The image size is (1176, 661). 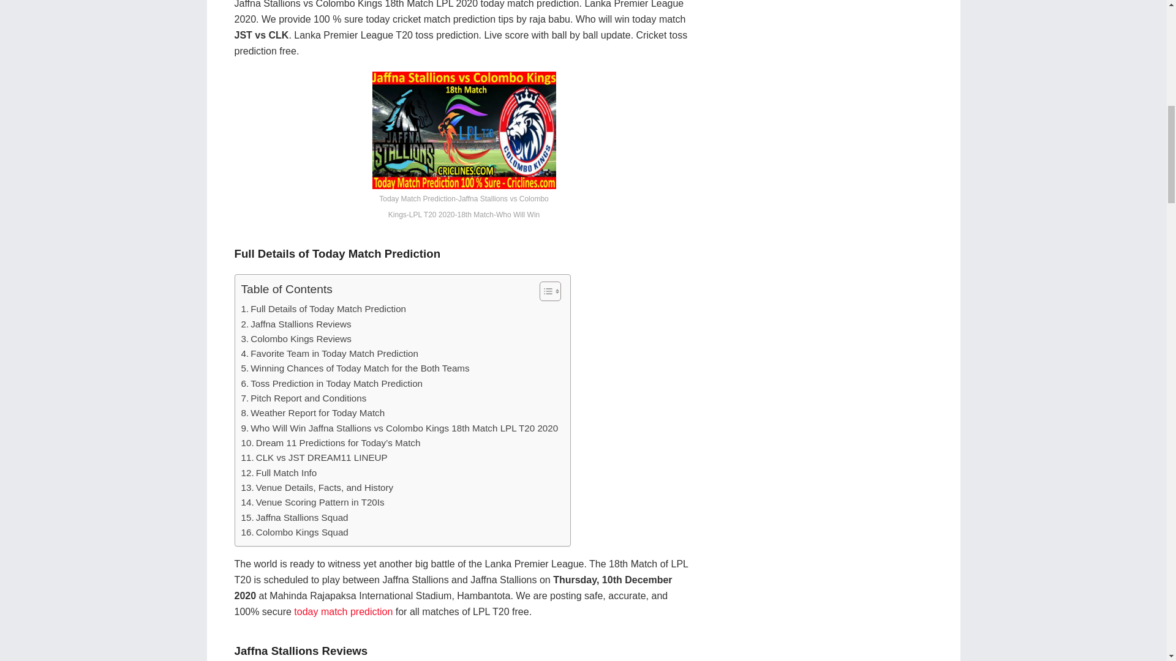 I want to click on Full Match Info, so click(x=279, y=473).